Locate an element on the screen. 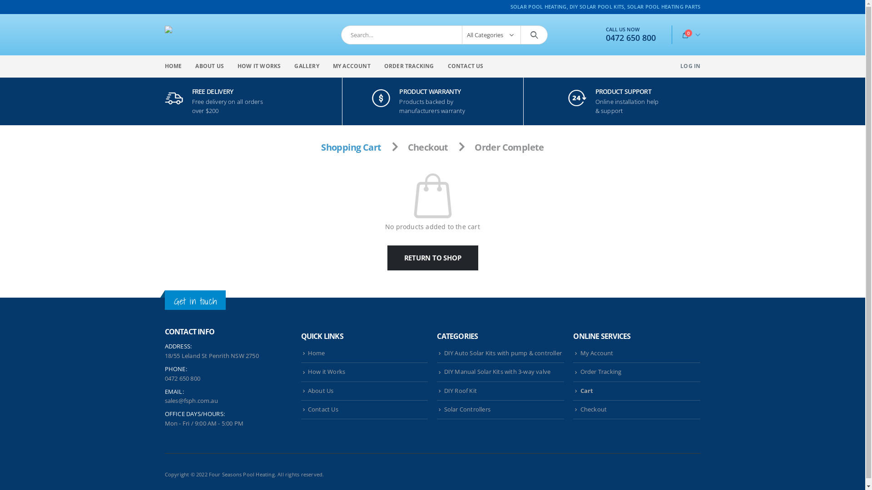 The height and width of the screenshot is (490, 872). Checkout is located at coordinates (594, 409).